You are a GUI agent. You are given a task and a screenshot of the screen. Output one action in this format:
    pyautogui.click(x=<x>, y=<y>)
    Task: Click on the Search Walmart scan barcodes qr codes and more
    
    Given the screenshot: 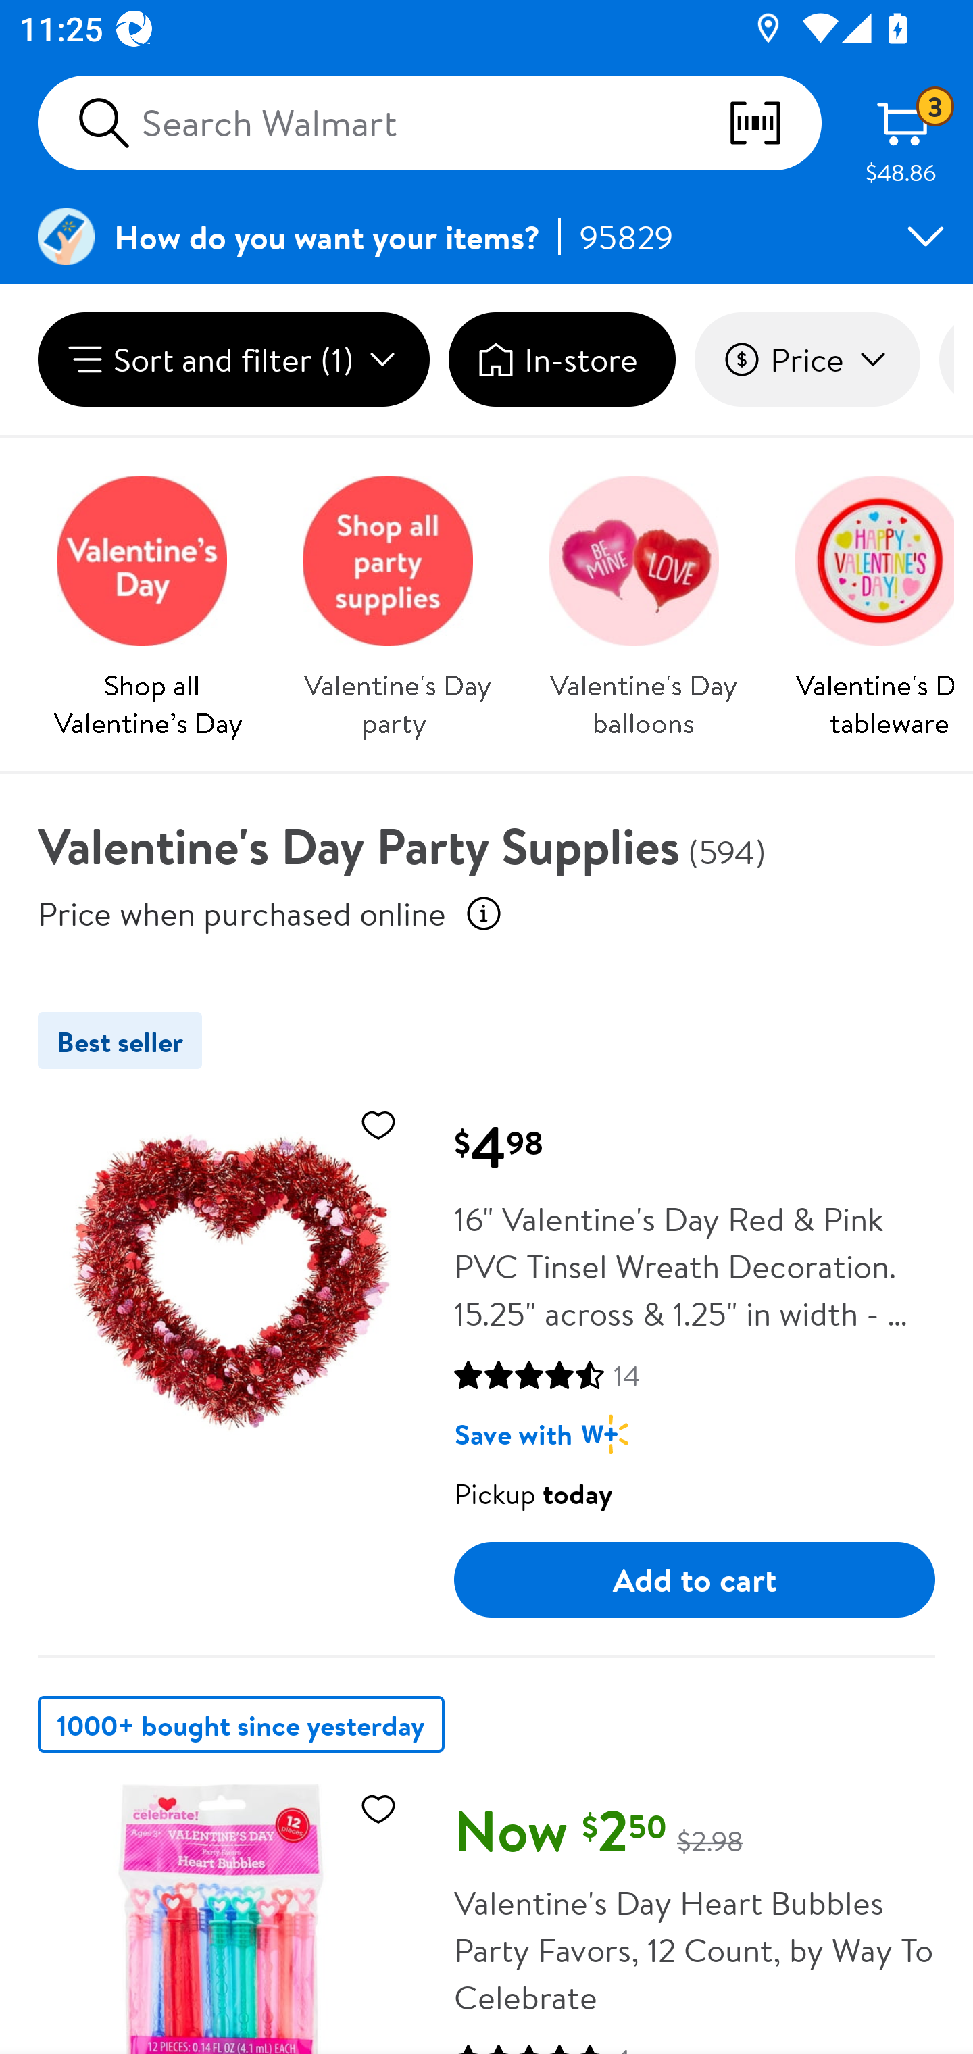 What is the action you would take?
    pyautogui.click(x=430, y=123)
    